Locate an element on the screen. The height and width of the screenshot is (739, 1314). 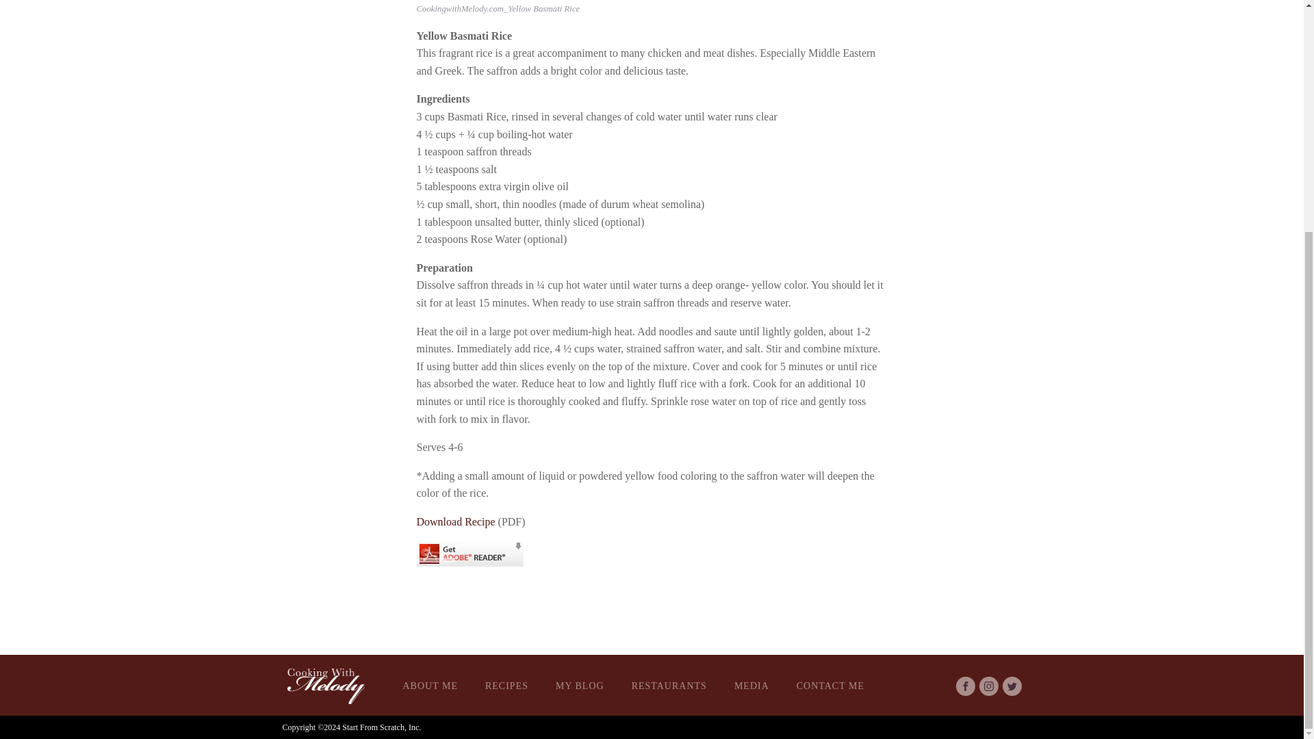
MY BLOG is located at coordinates (579, 686).